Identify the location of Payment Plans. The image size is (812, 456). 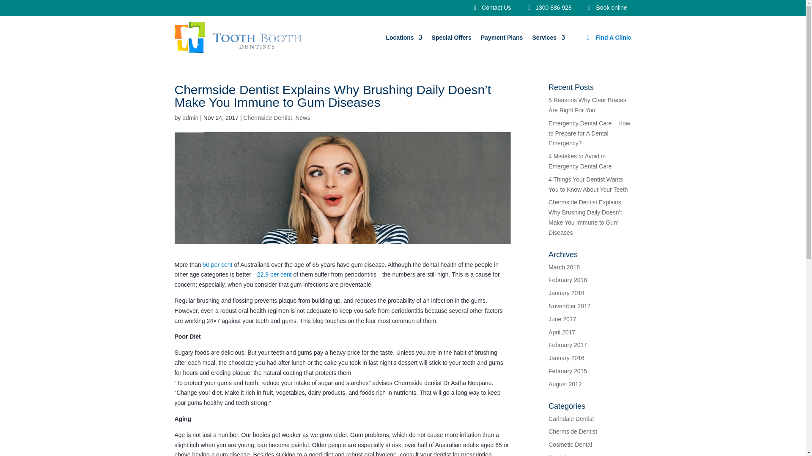
(502, 37).